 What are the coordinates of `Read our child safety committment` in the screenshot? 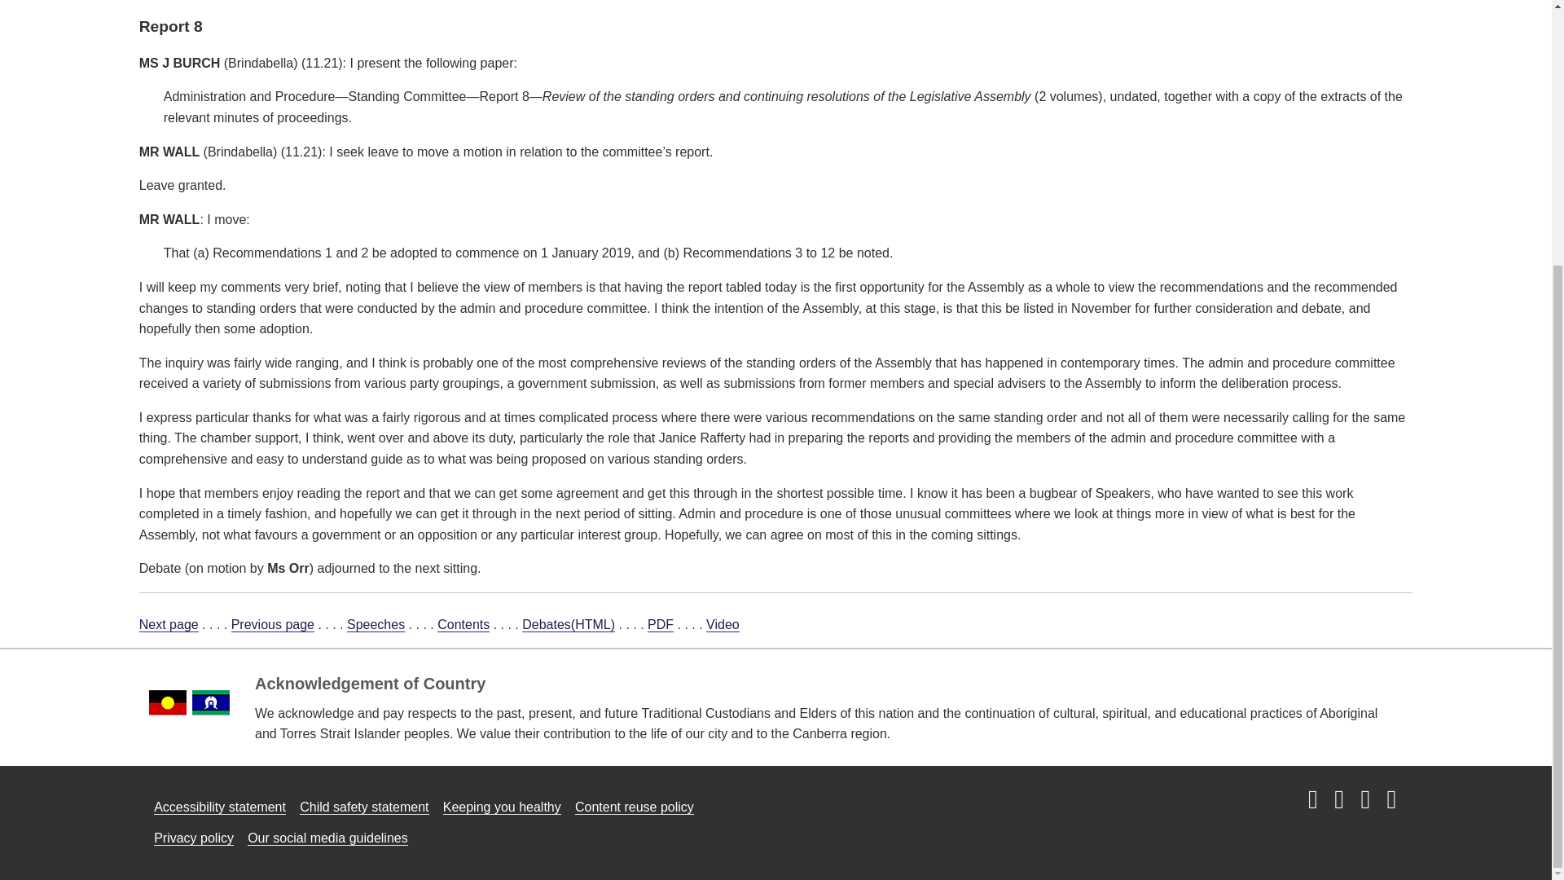 It's located at (364, 807).